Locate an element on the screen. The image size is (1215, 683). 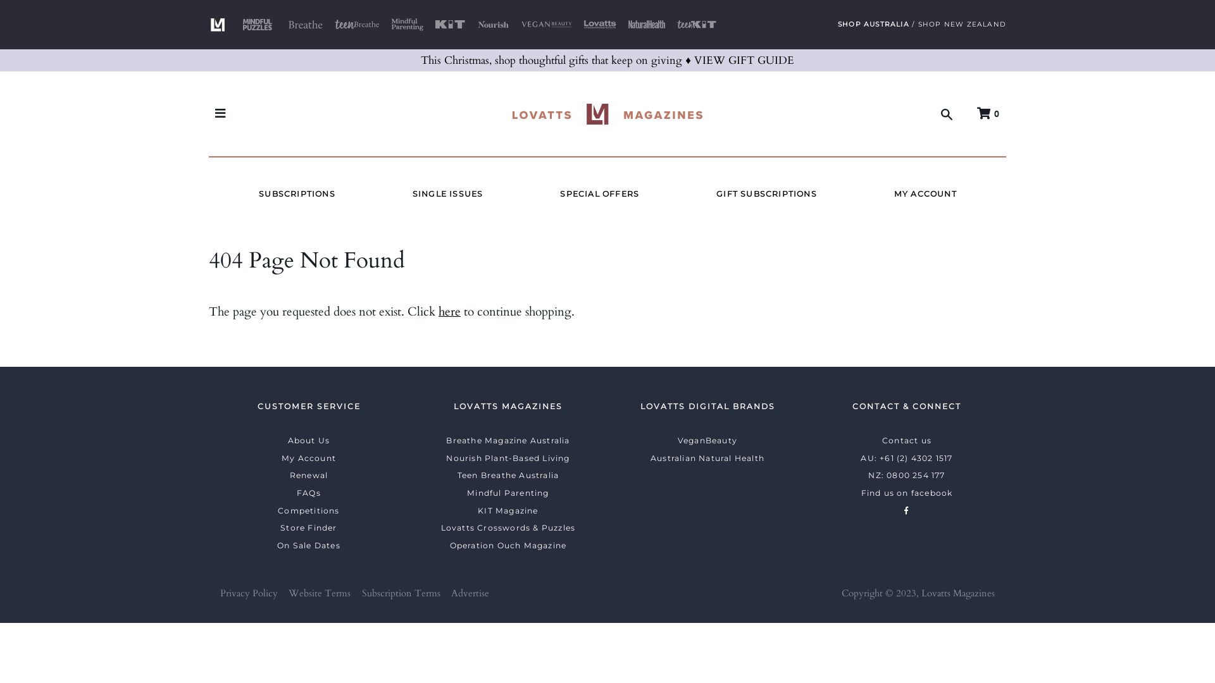
SUBSCRIPTIONS is located at coordinates (297, 194).